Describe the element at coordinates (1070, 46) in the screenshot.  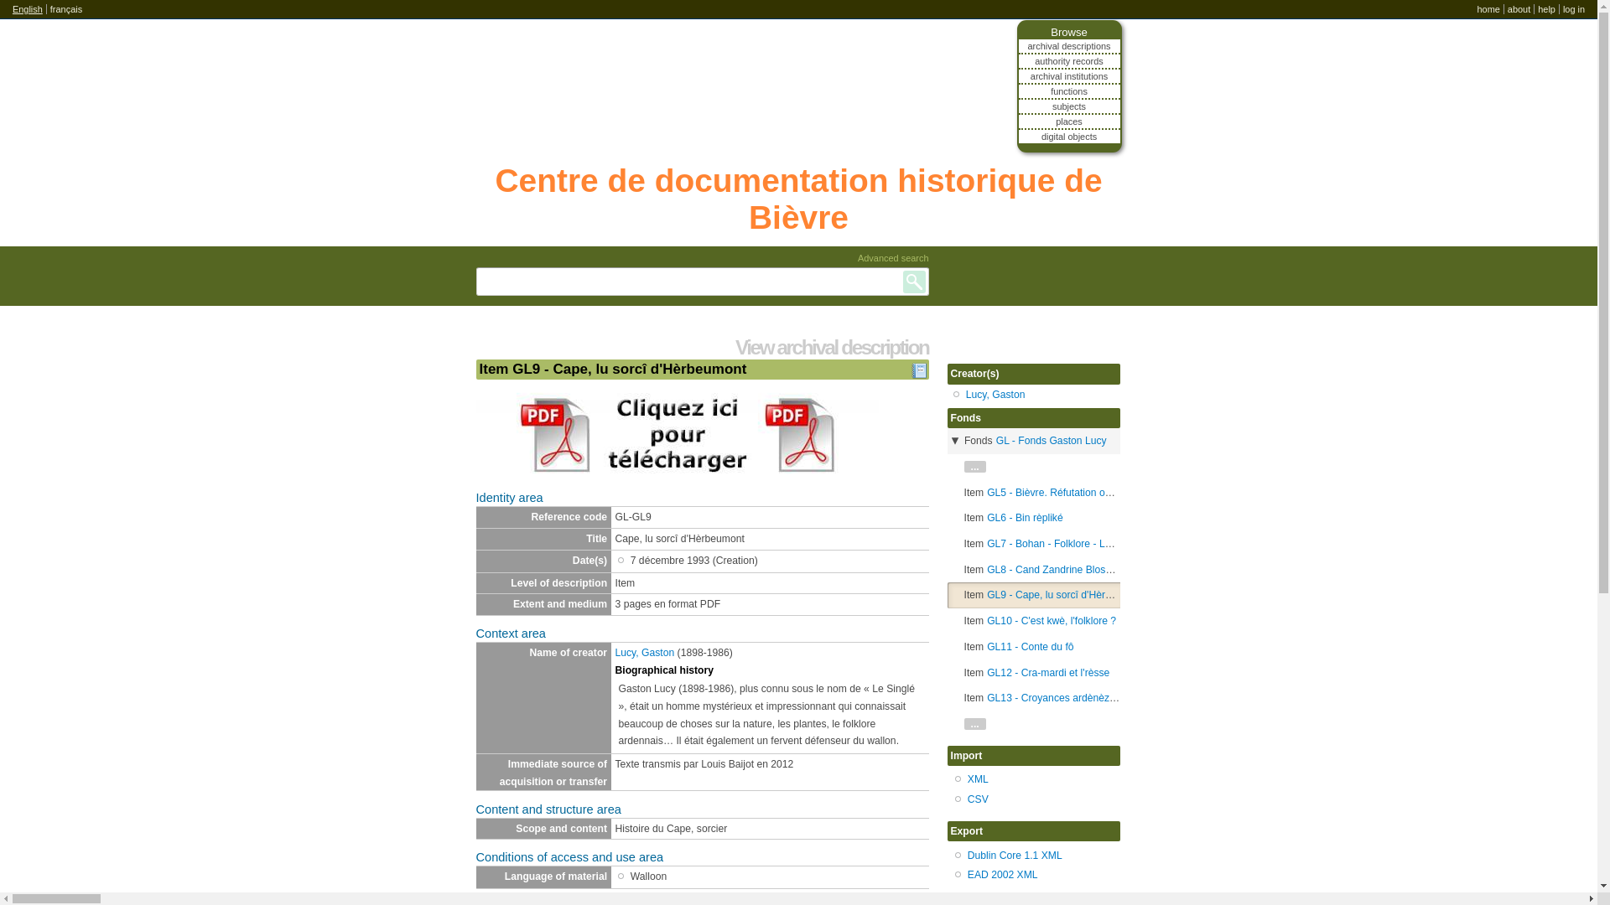
I see `archival descriptions` at that location.